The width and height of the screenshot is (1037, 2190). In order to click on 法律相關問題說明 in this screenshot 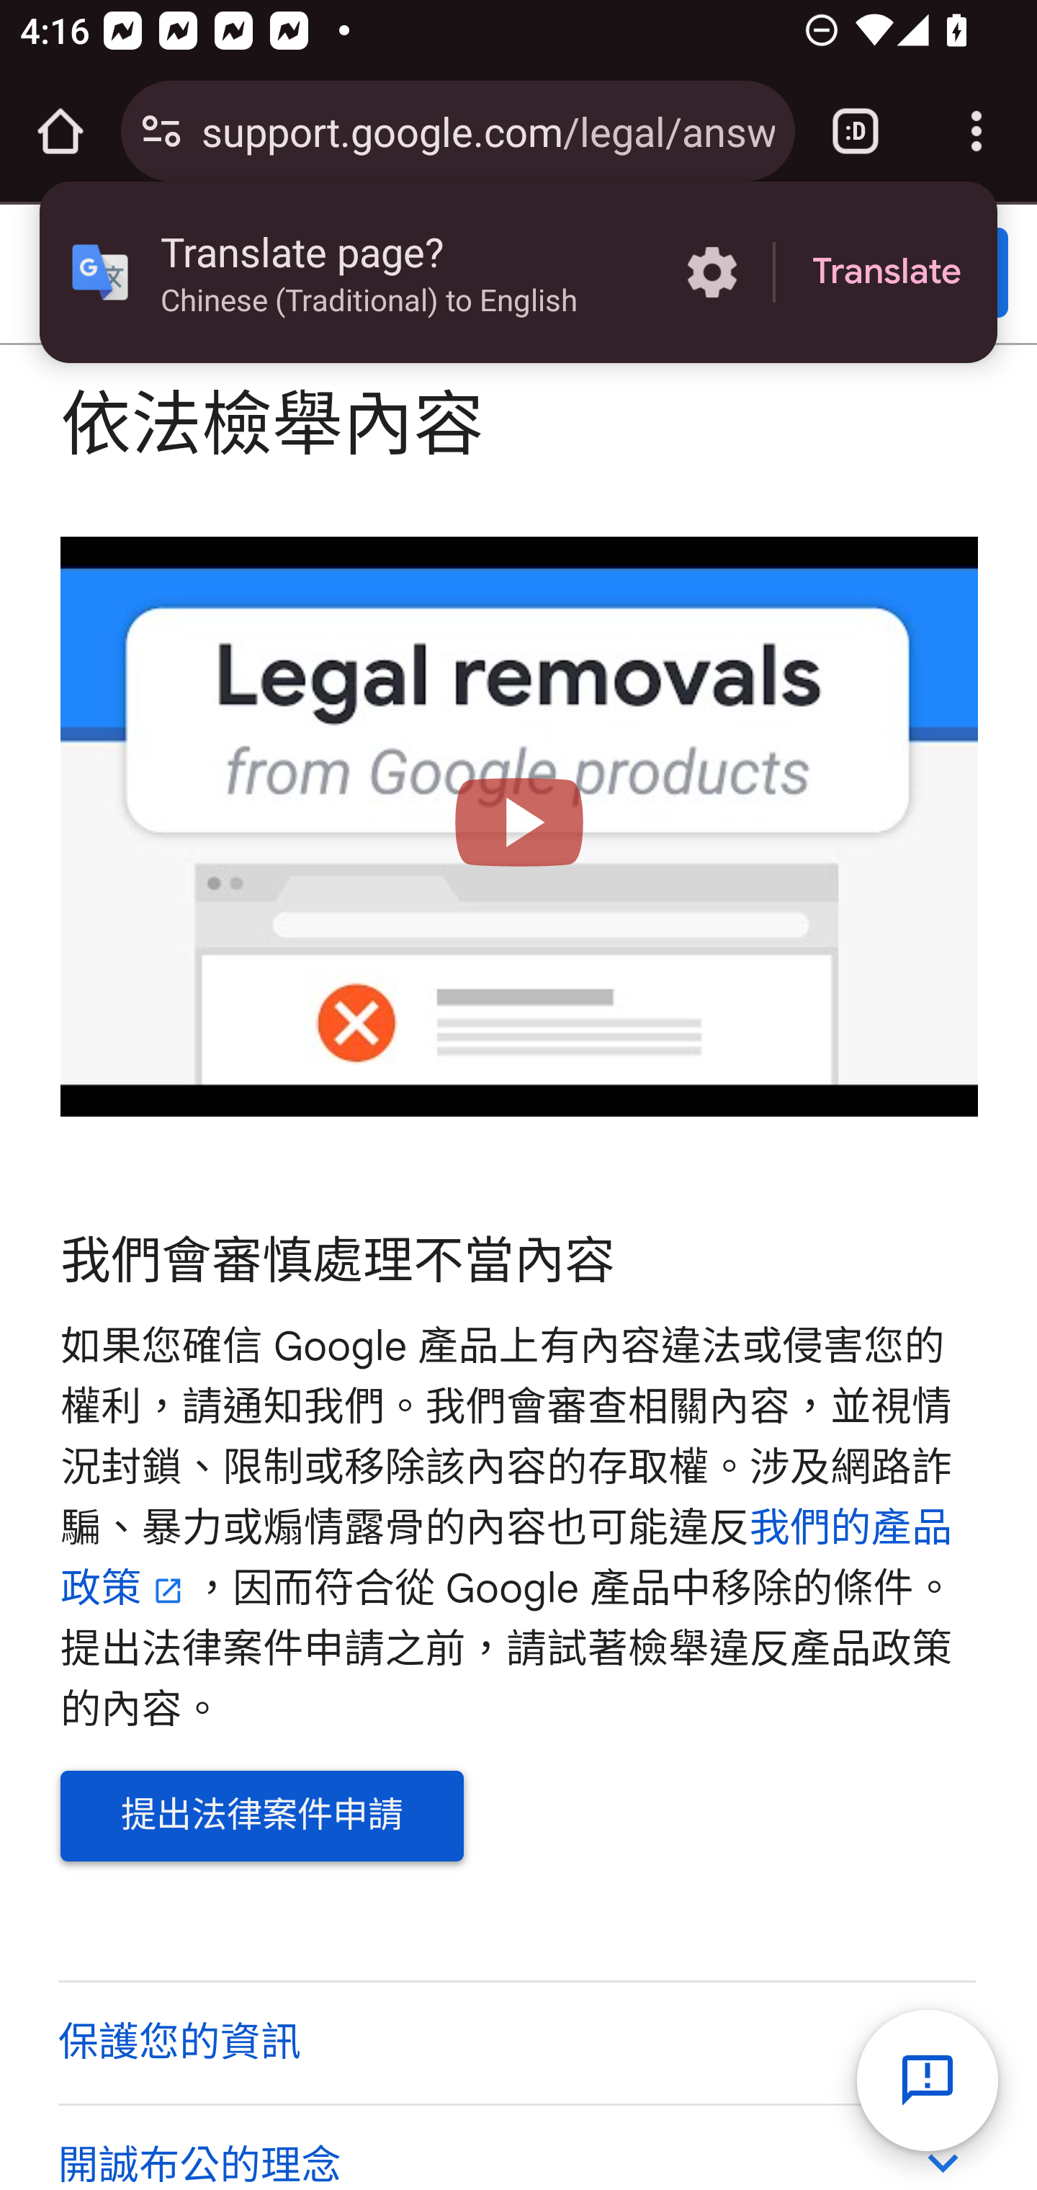, I will do `click(408, 275)`.